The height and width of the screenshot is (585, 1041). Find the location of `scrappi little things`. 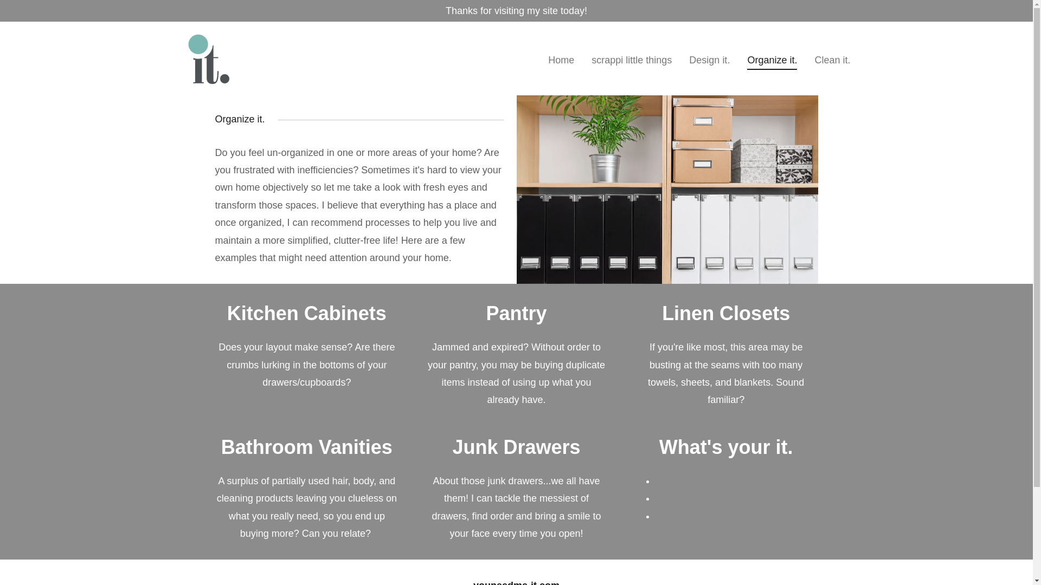

scrappi little things is located at coordinates (631, 60).